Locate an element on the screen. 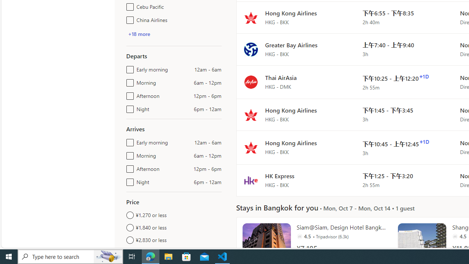 The width and height of the screenshot is (469, 264). Afternoon12pm - 6pm is located at coordinates (129, 167).